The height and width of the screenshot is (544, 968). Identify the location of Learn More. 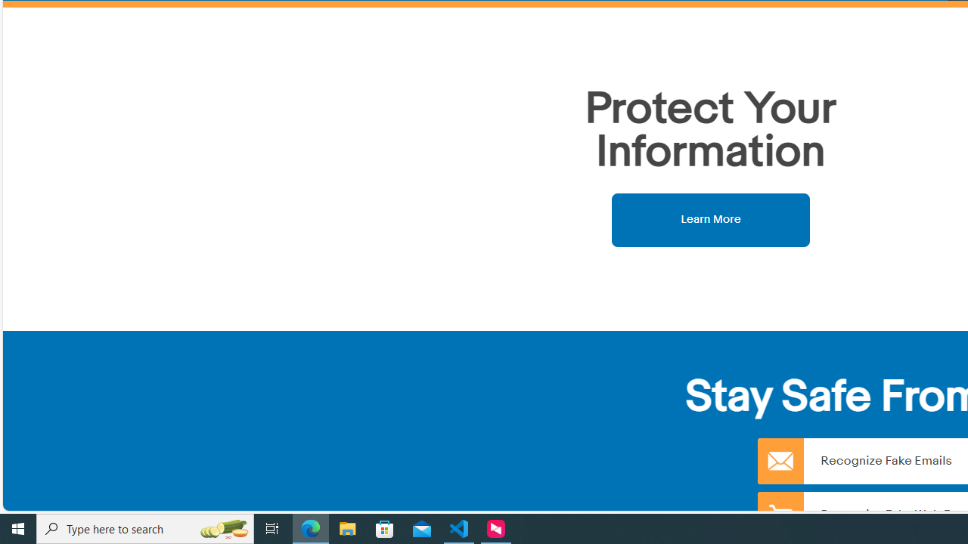
(711, 219).